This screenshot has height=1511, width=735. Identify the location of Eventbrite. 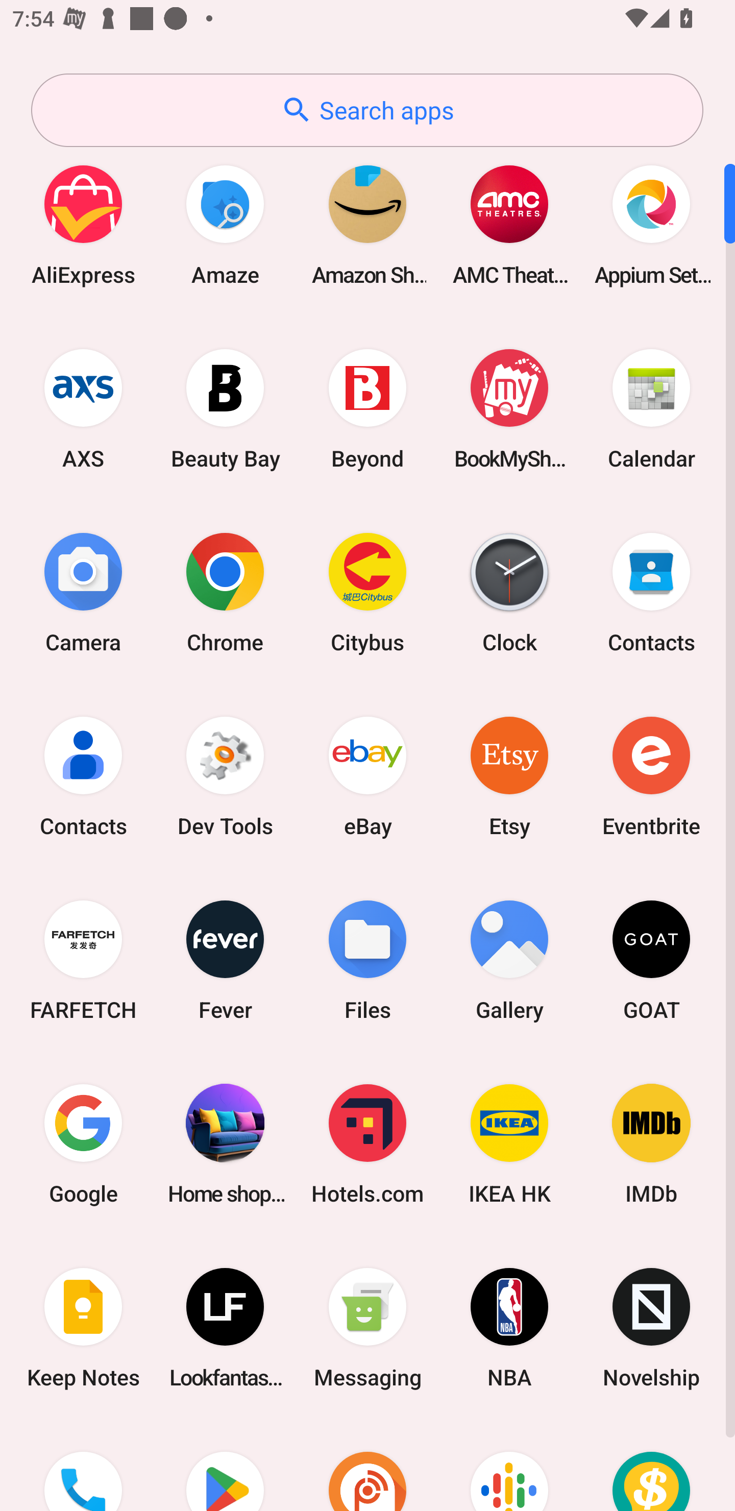
(651, 776).